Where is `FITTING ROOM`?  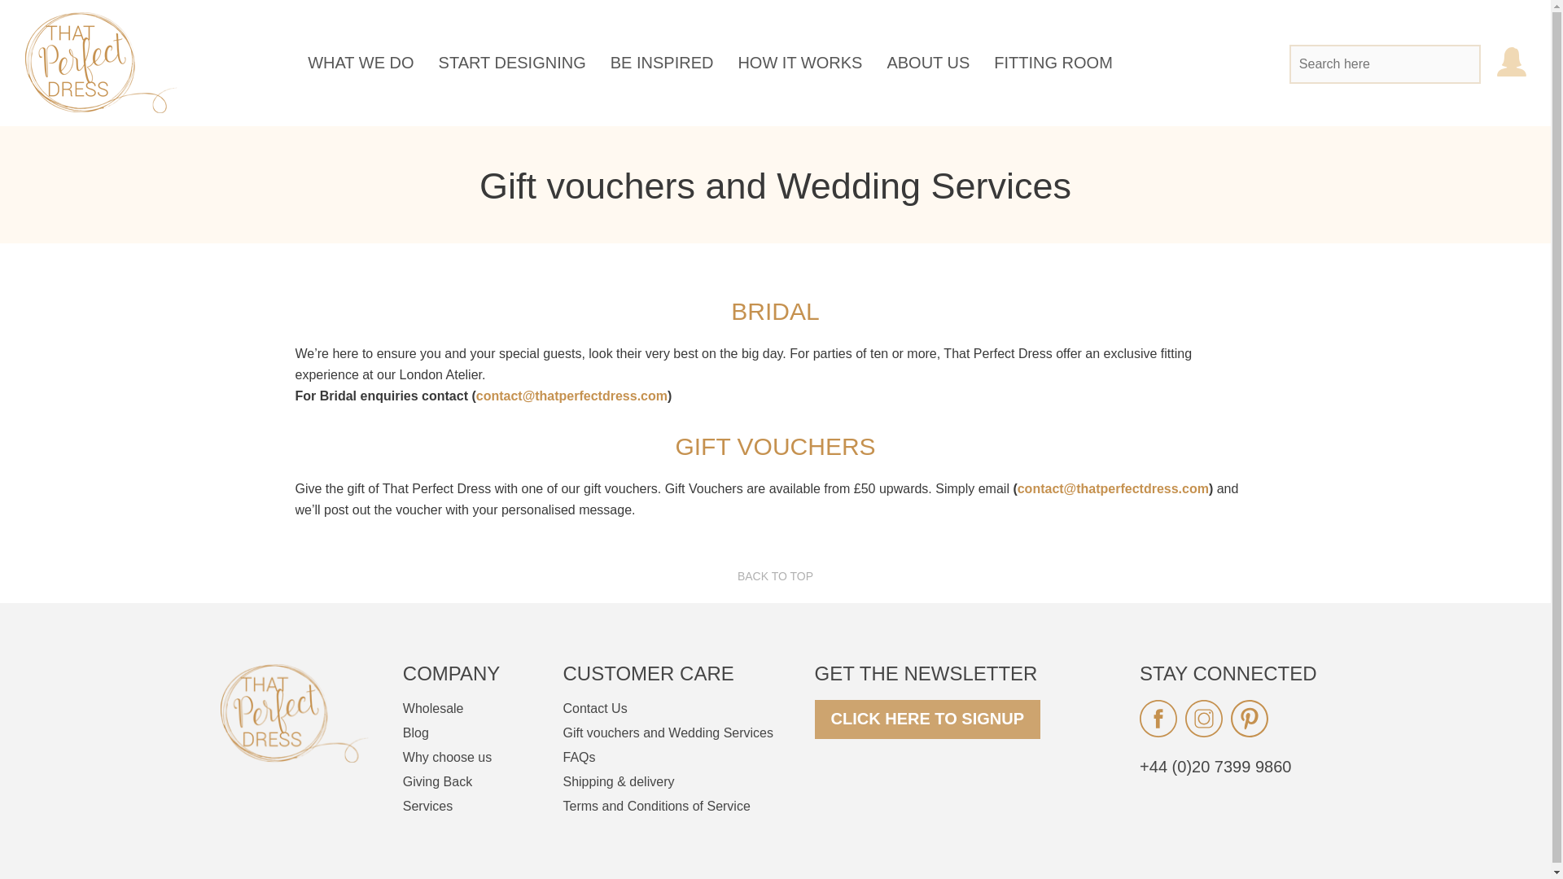
FITTING ROOM is located at coordinates (1053, 62).